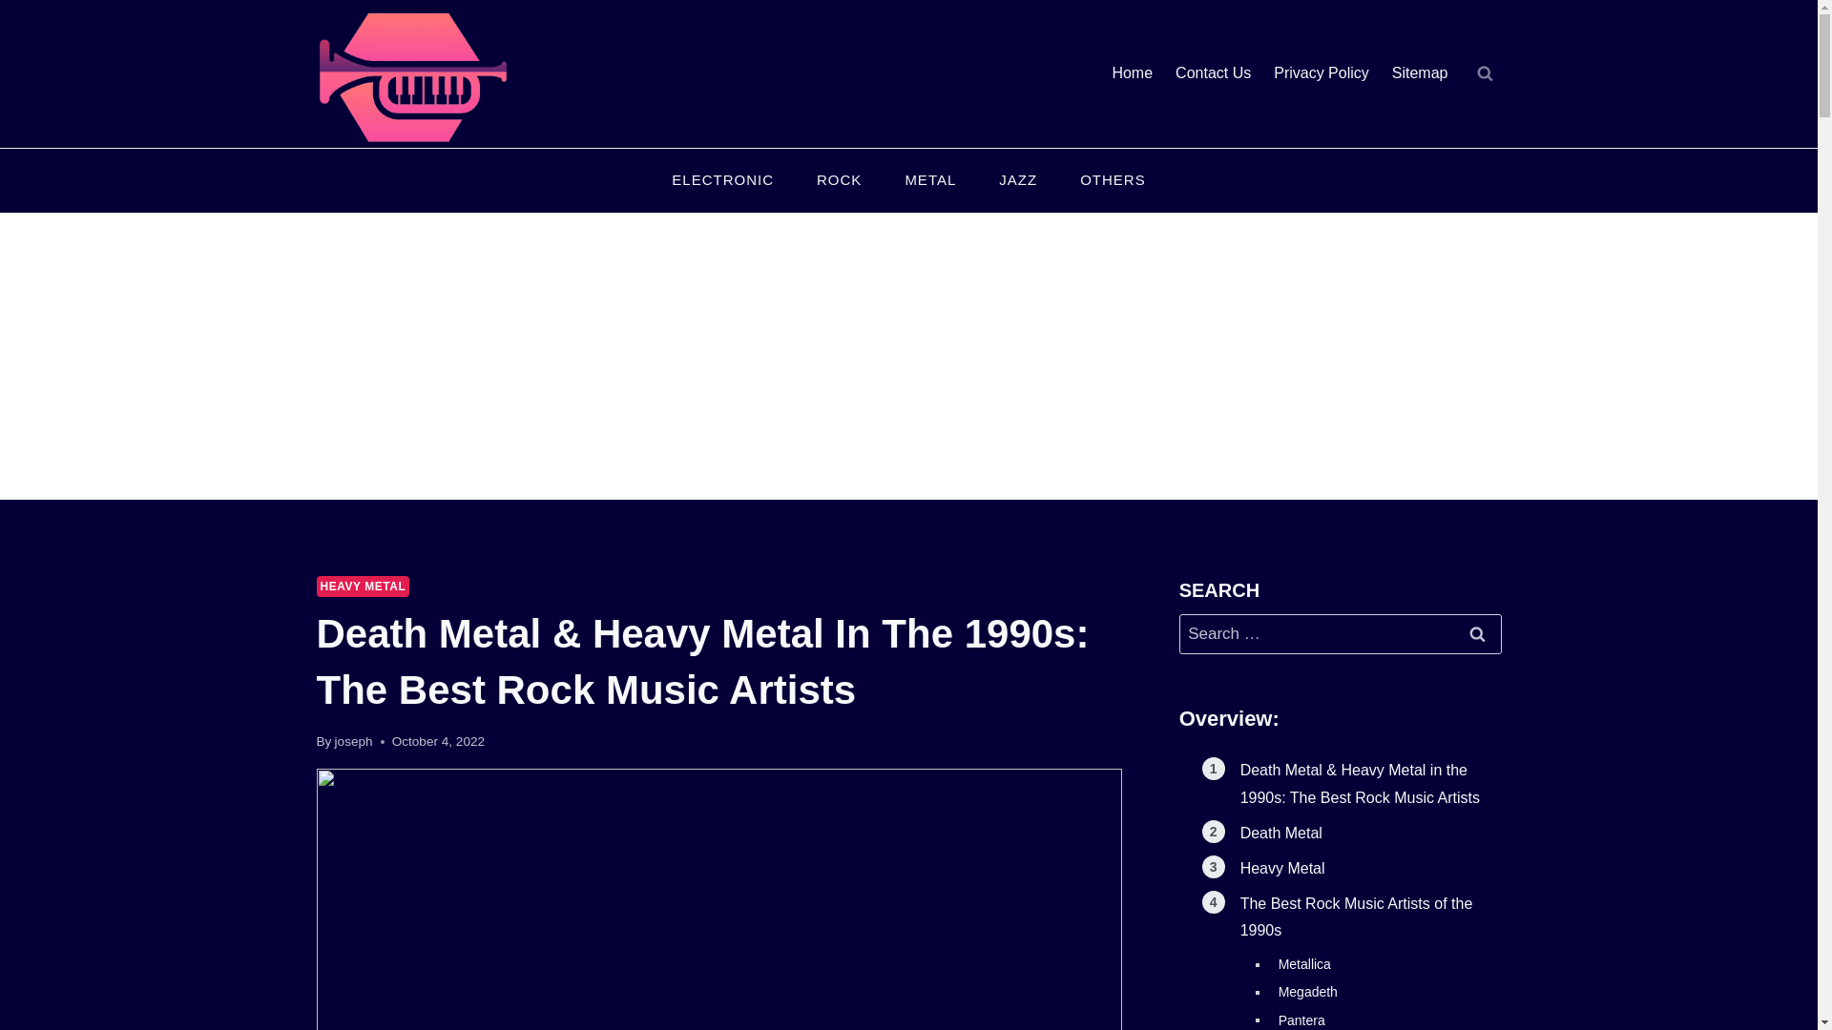 This screenshot has width=1832, height=1030. Describe the element at coordinates (364, 586) in the screenshot. I see `HEAVY METAL` at that location.